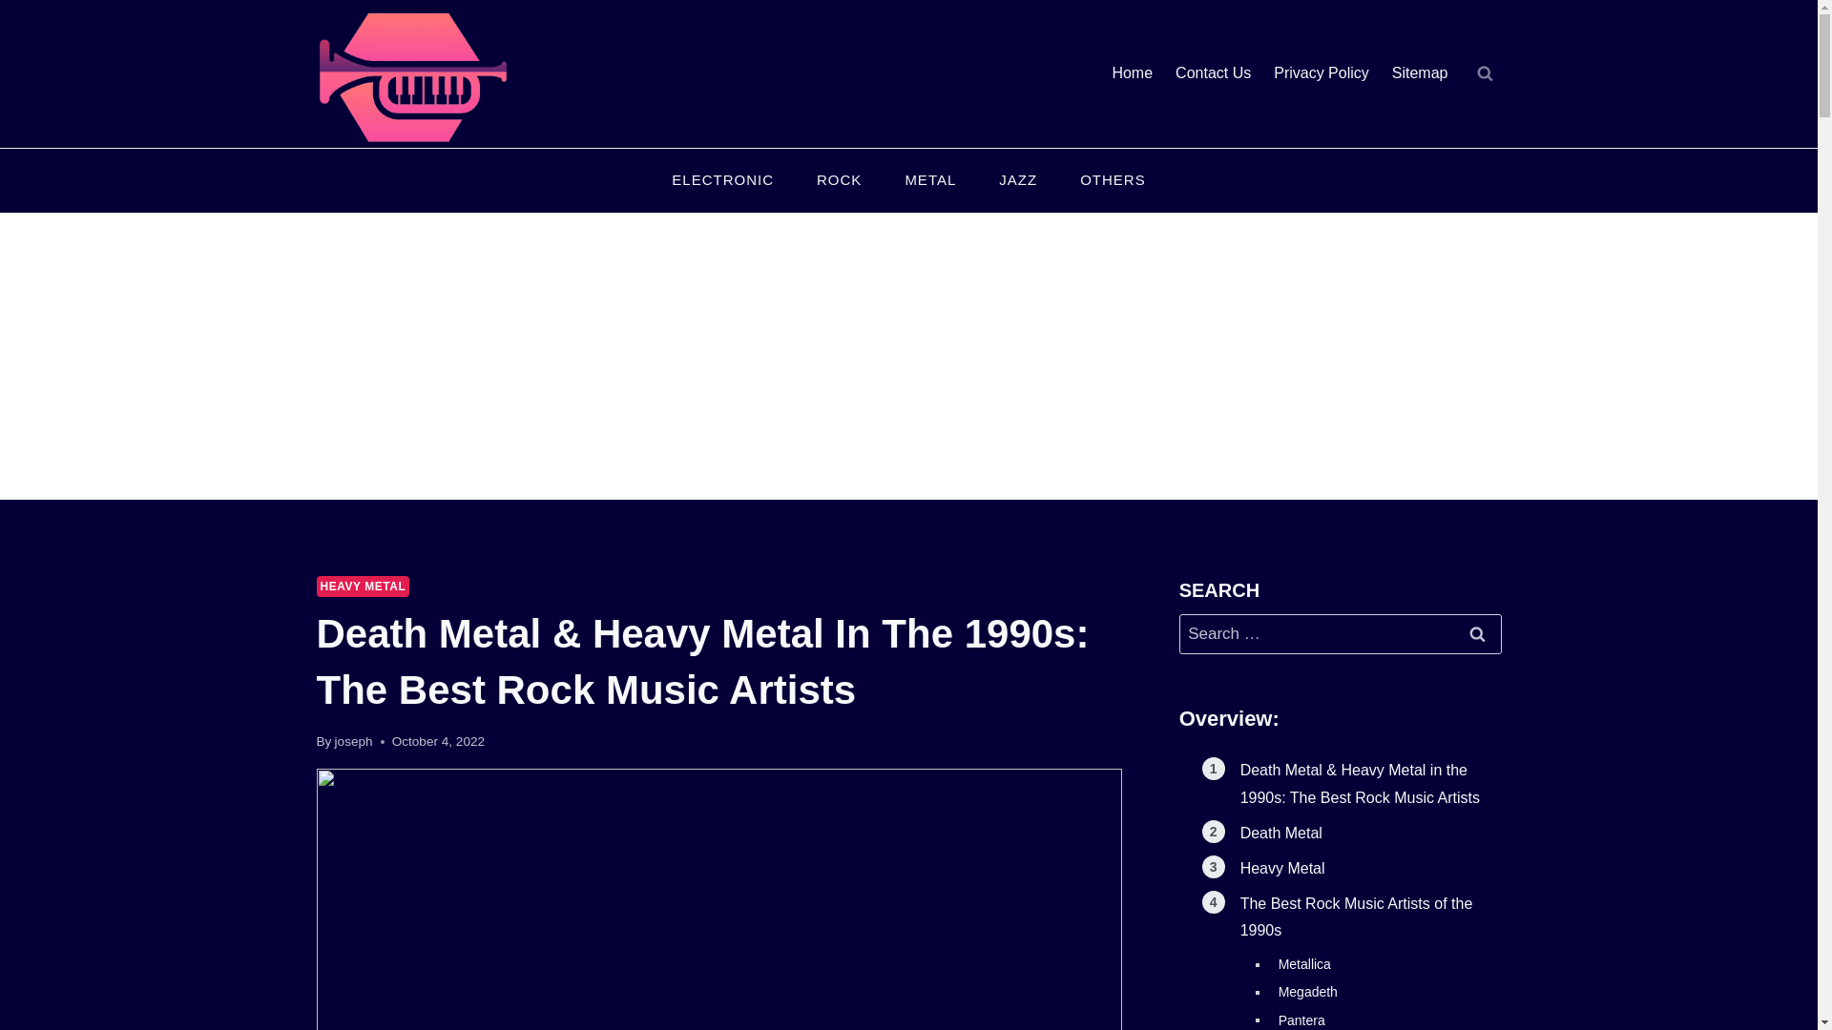 This screenshot has width=1832, height=1030. Describe the element at coordinates (364, 586) in the screenshot. I see `HEAVY METAL` at that location.